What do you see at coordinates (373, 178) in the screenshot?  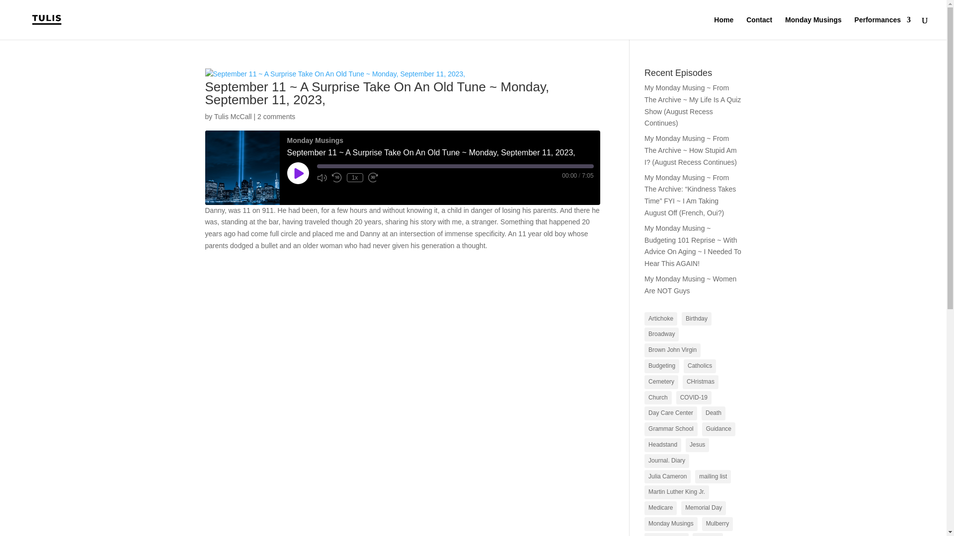 I see `Fast Forward 30 seconds` at bounding box center [373, 178].